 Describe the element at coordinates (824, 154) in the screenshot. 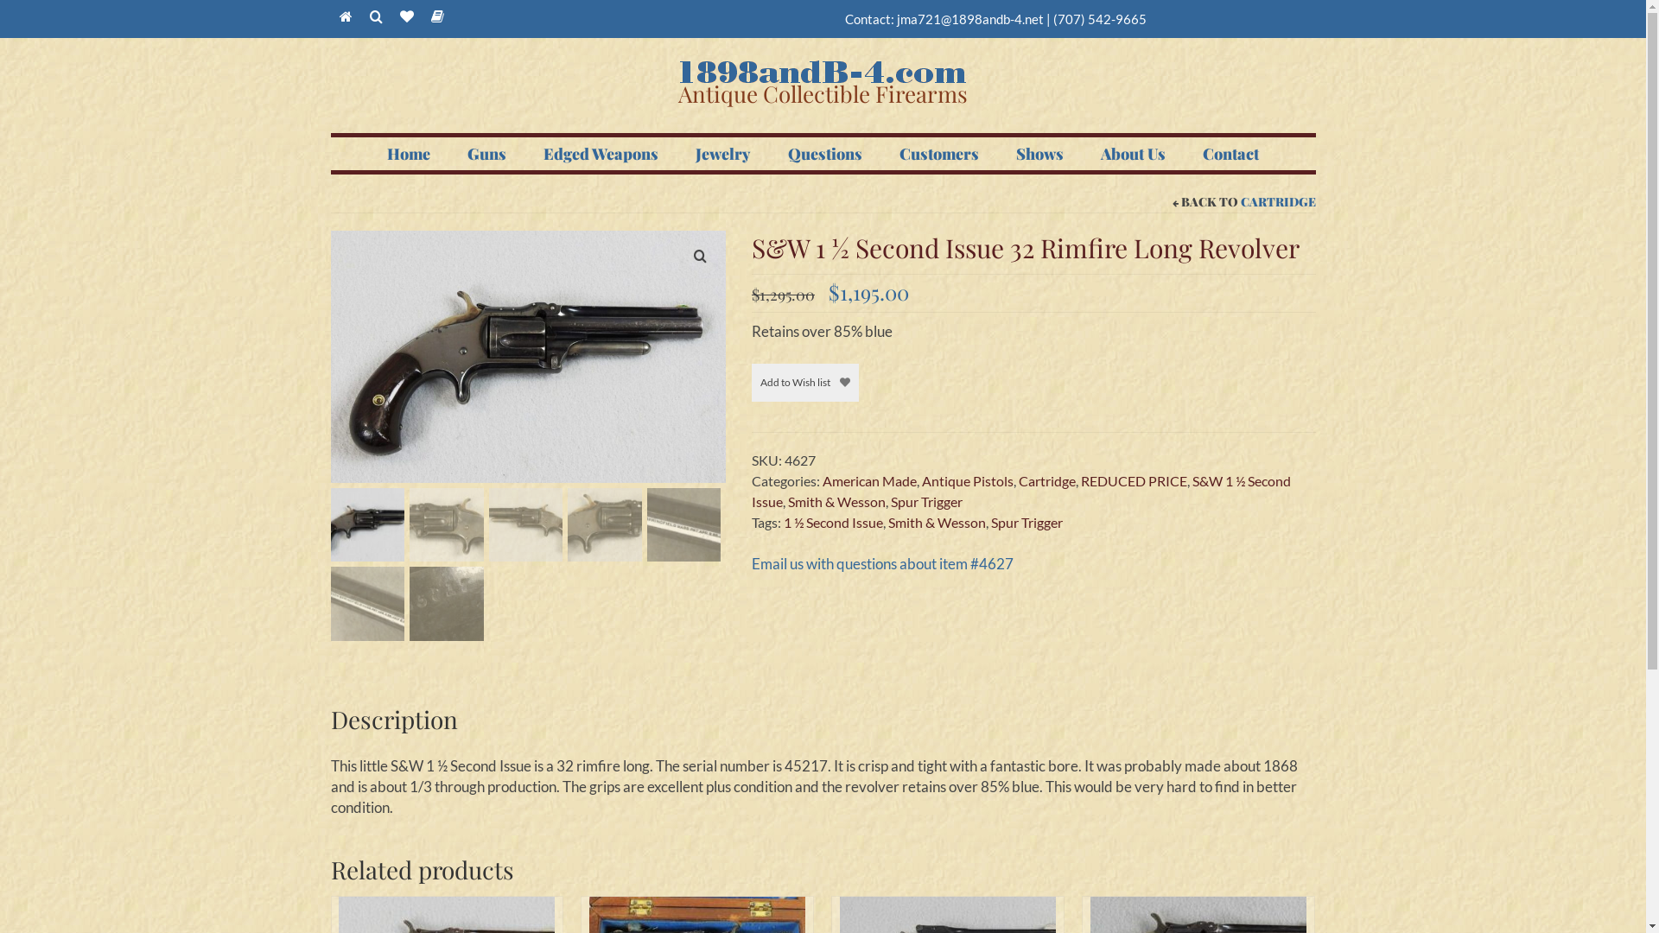

I see `Questions` at that location.